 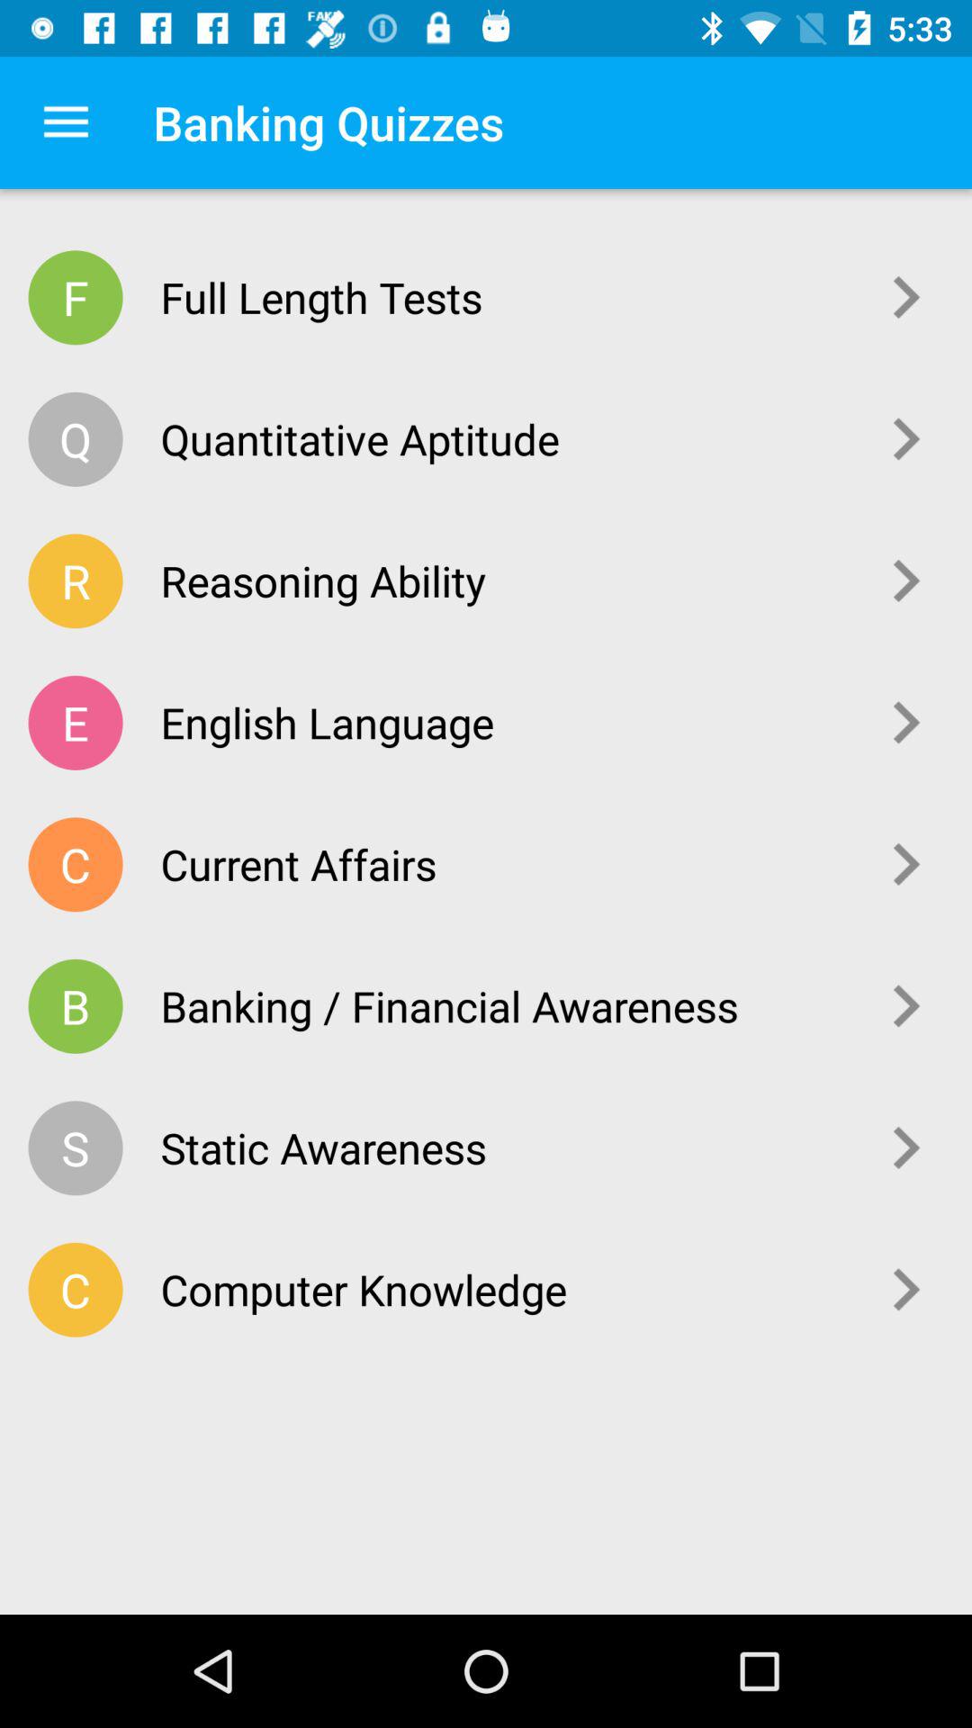 What do you see at coordinates (506, 1147) in the screenshot?
I see `click item below banking / financial awareness item` at bounding box center [506, 1147].